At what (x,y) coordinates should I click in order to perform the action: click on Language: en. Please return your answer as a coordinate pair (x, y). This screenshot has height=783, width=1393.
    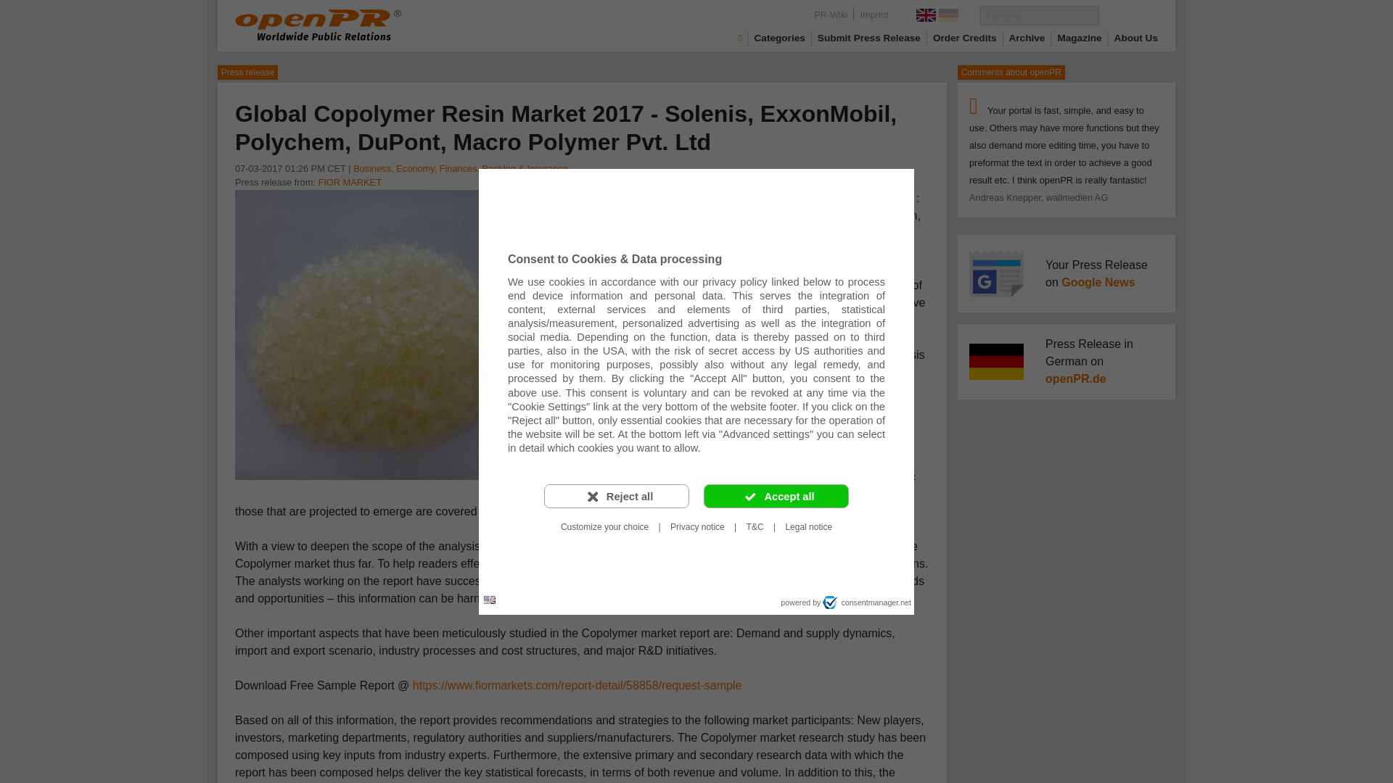
    Looking at the image, I should click on (489, 599).